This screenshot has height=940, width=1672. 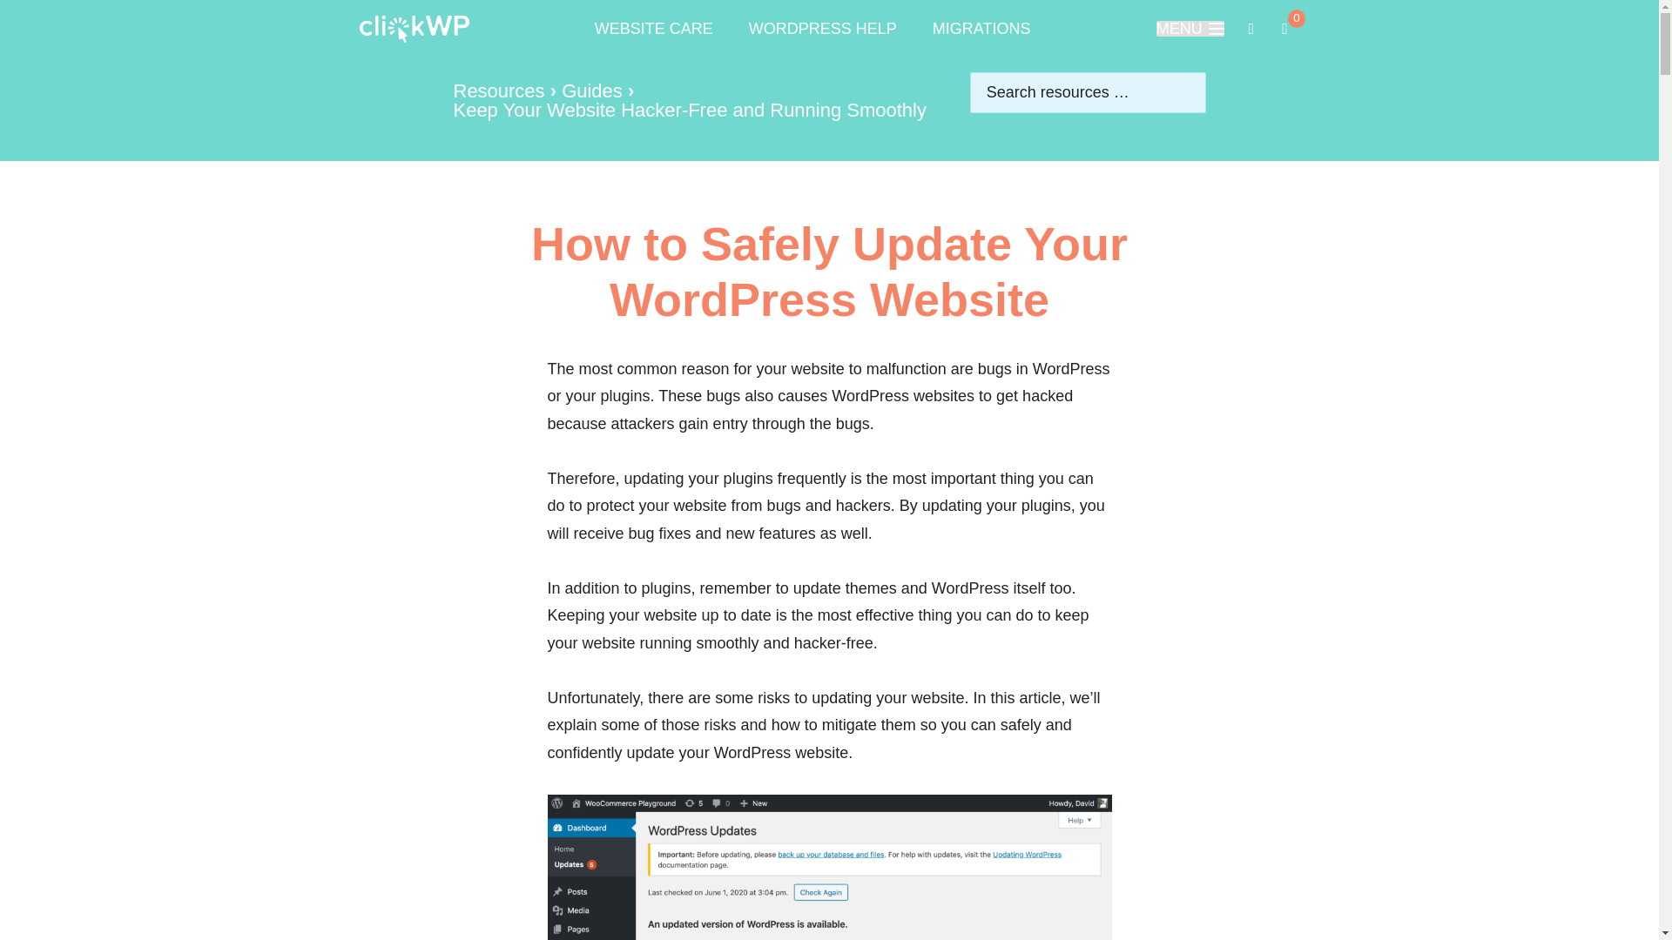 What do you see at coordinates (690, 110) in the screenshot?
I see `Guides` at bounding box center [690, 110].